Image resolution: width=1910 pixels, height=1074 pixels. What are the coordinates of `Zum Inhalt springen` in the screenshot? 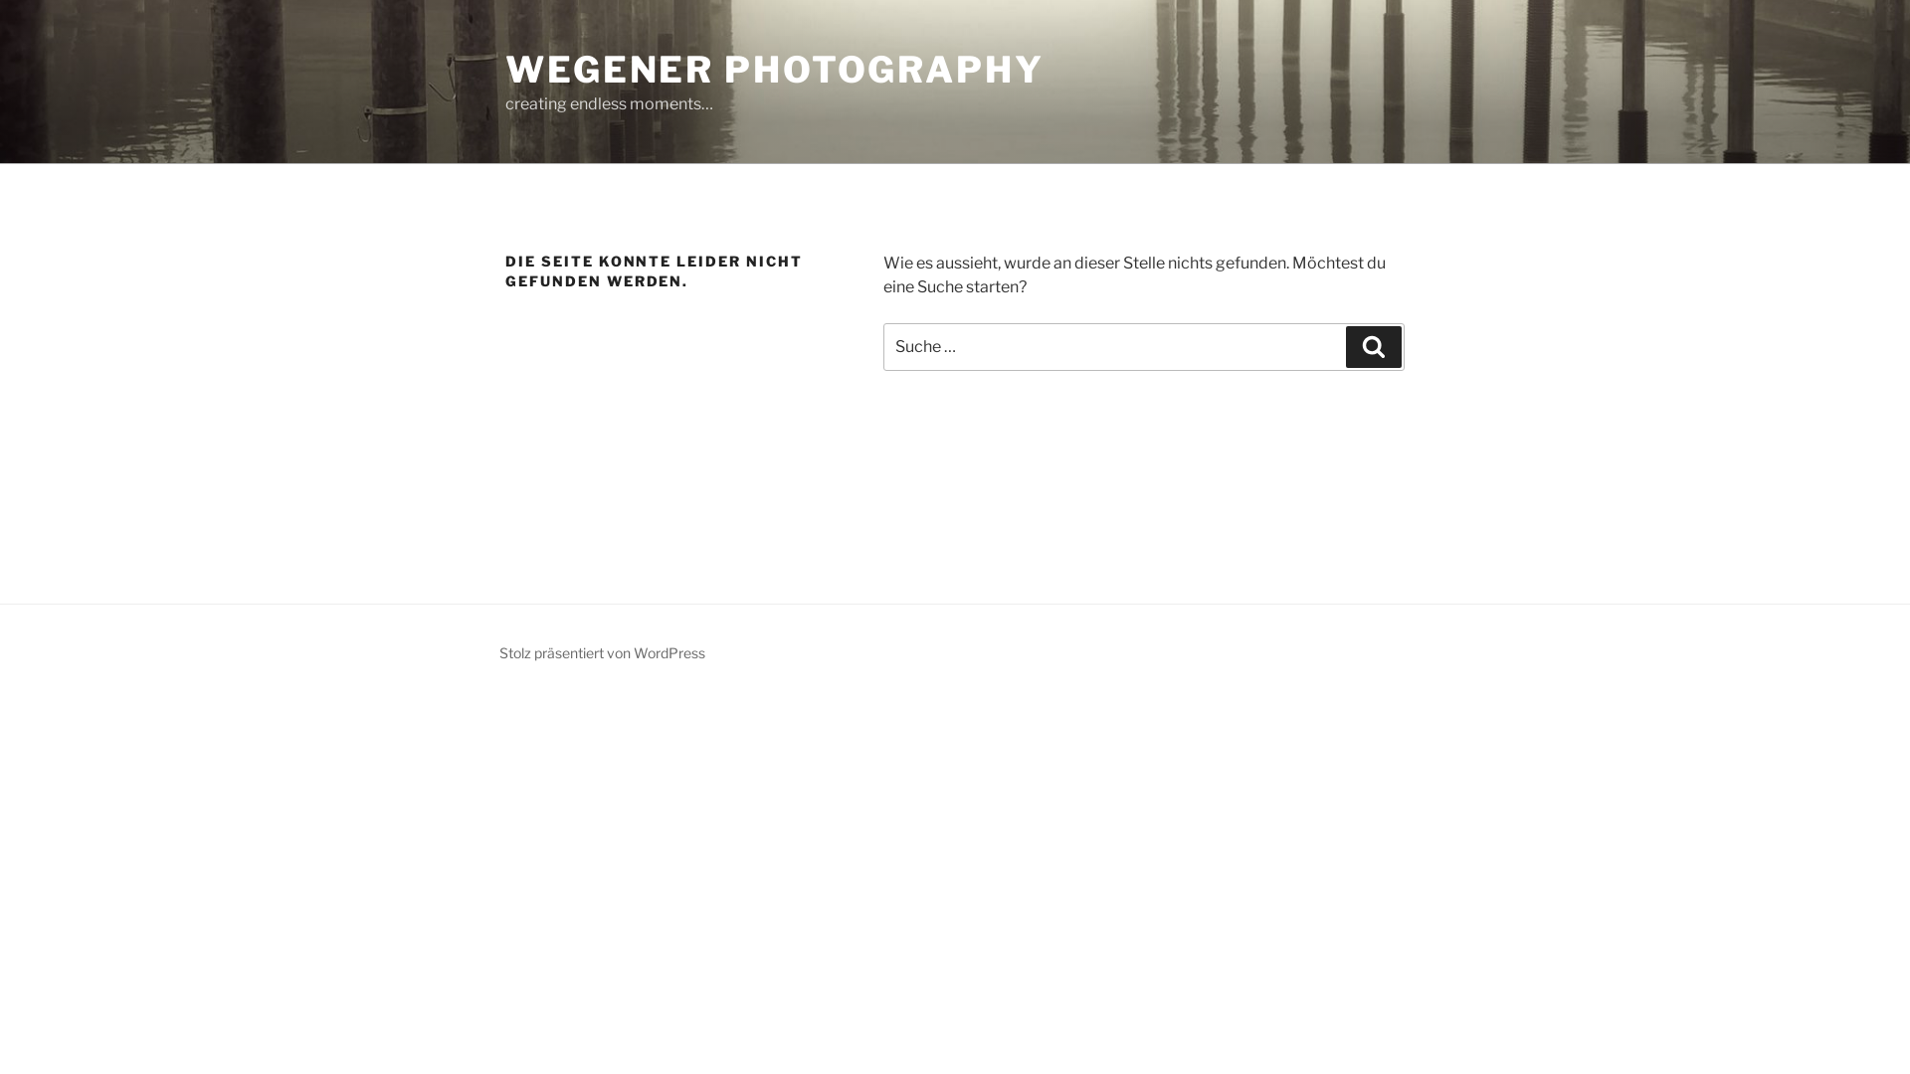 It's located at (0, 0).